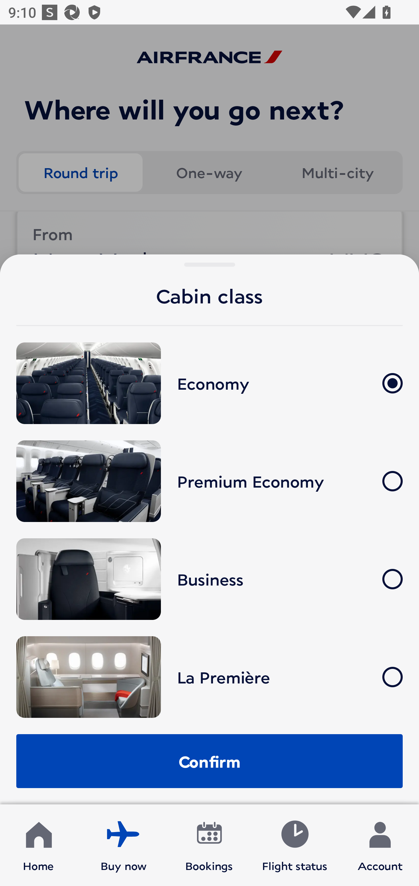  I want to click on Flight status, so click(294, 845).